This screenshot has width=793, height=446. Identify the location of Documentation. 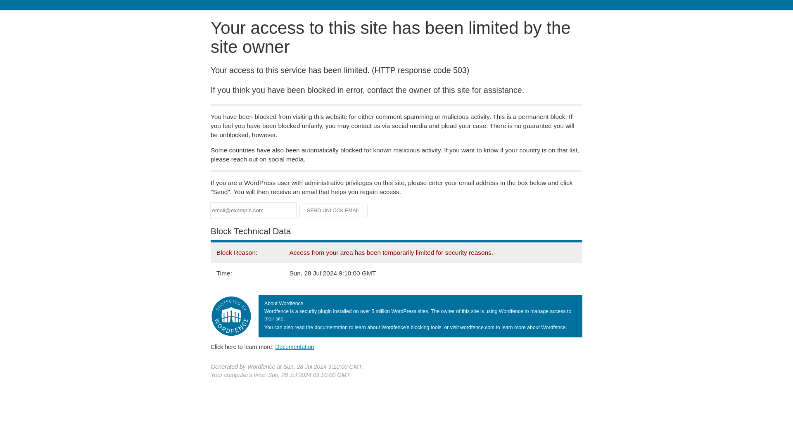
(294, 346).